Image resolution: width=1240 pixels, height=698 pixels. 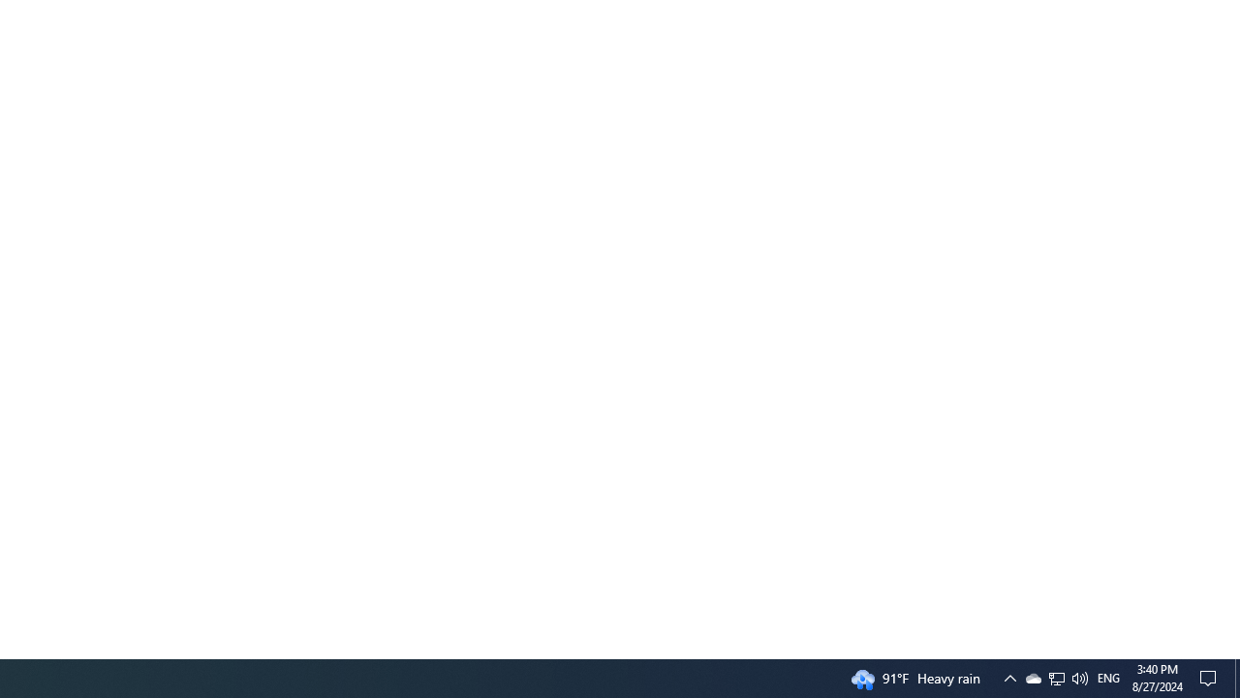 What do you see at coordinates (1079, 679) in the screenshot?
I see `Q2790: 100%` at bounding box center [1079, 679].